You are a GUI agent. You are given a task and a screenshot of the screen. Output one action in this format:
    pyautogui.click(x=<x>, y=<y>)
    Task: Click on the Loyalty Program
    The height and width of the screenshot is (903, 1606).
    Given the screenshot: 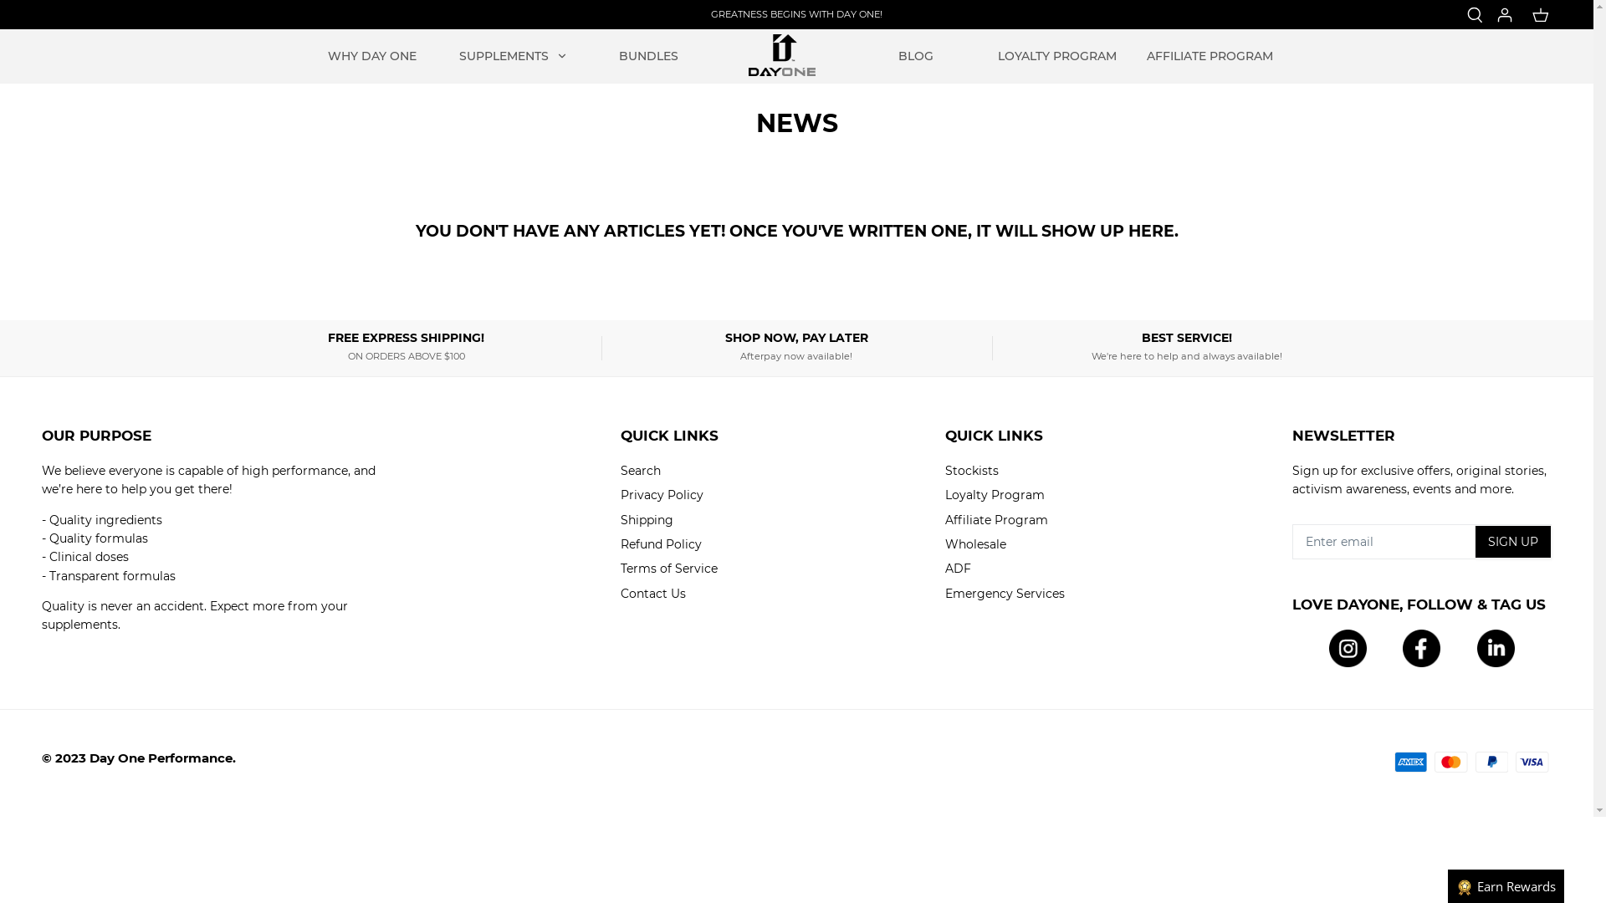 What is the action you would take?
    pyautogui.click(x=995, y=495)
    